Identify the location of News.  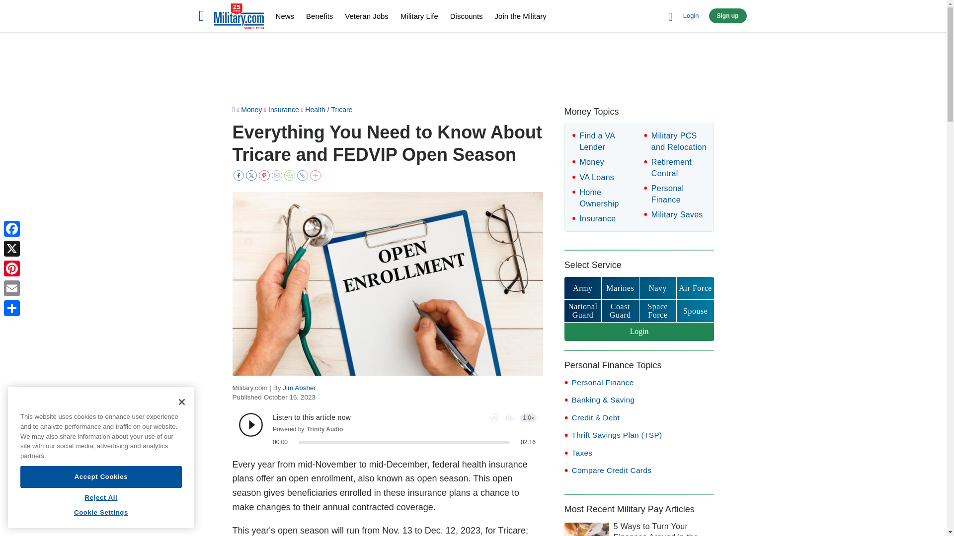
(285, 16).